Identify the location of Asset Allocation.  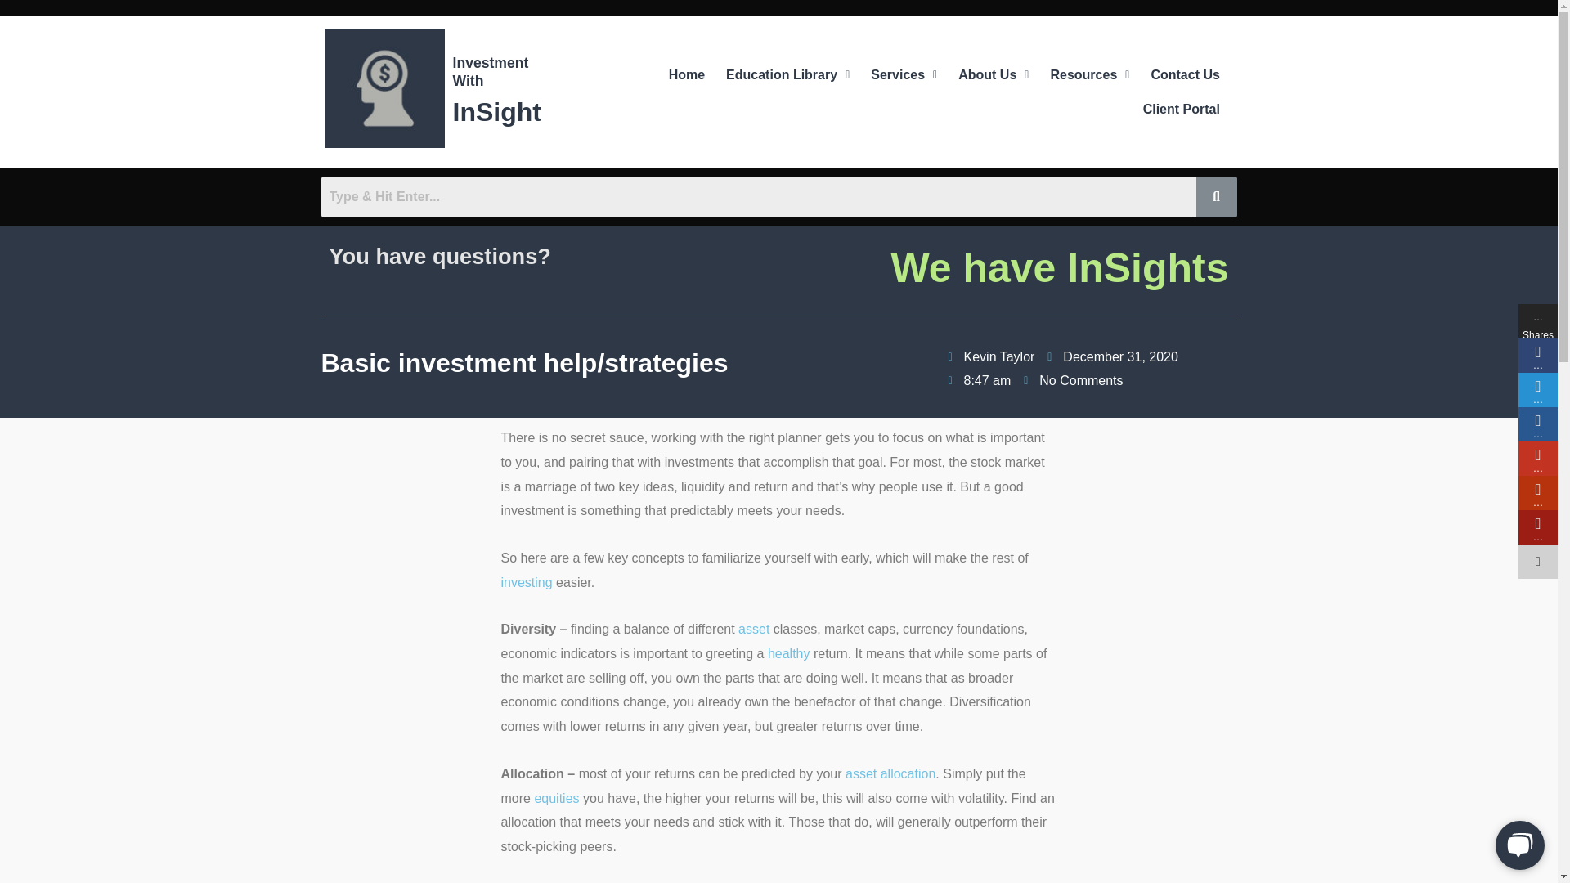
(890, 773).